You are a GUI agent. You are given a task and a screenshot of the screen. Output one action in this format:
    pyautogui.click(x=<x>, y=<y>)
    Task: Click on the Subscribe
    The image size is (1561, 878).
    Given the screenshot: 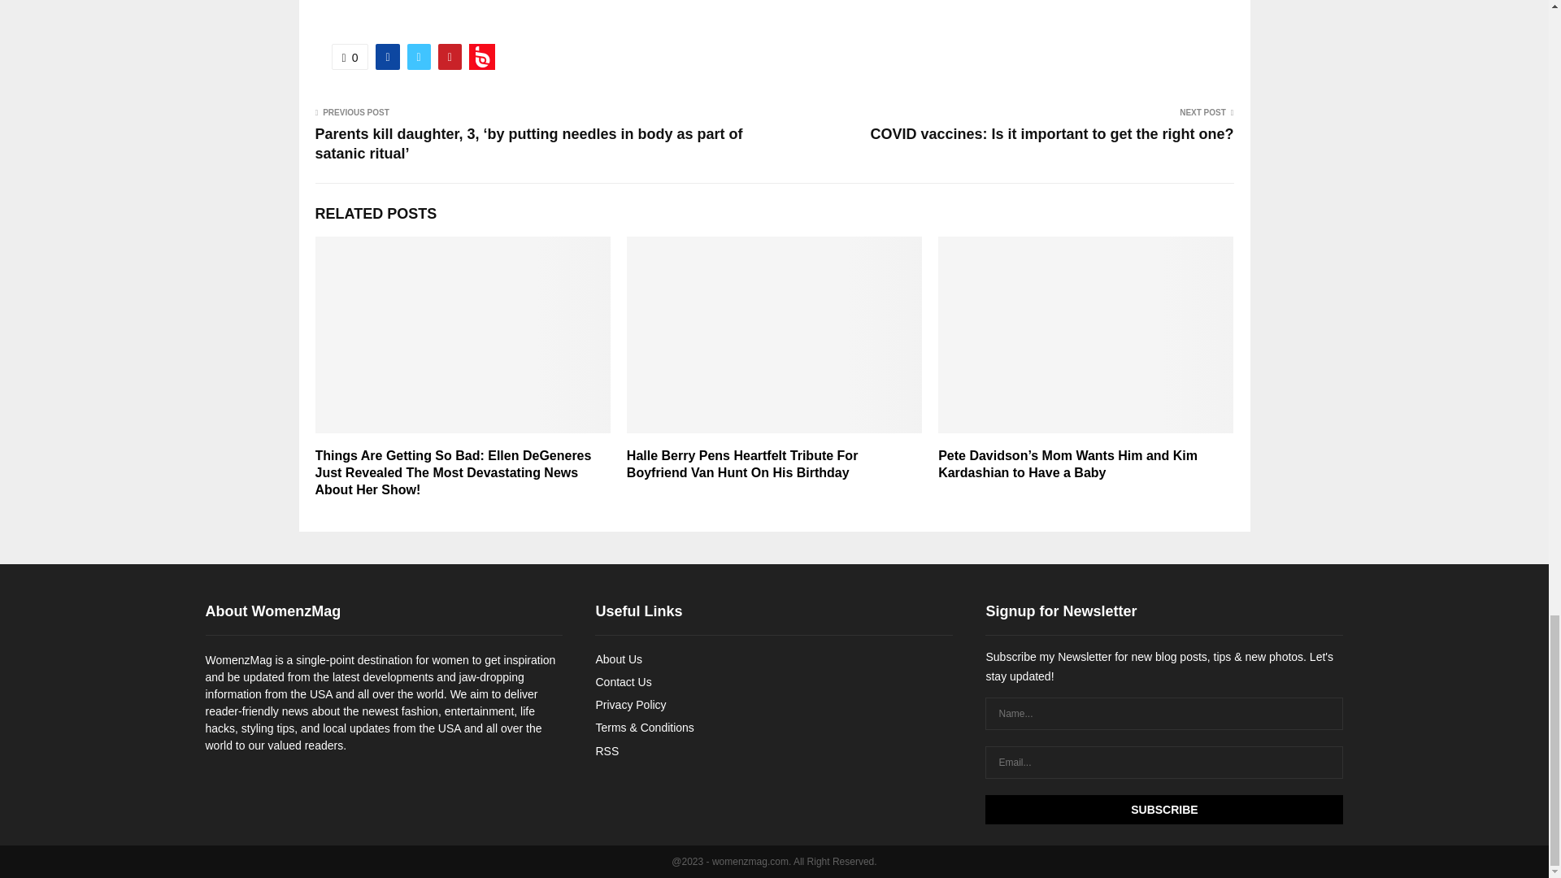 What is the action you would take?
    pyautogui.click(x=1163, y=810)
    